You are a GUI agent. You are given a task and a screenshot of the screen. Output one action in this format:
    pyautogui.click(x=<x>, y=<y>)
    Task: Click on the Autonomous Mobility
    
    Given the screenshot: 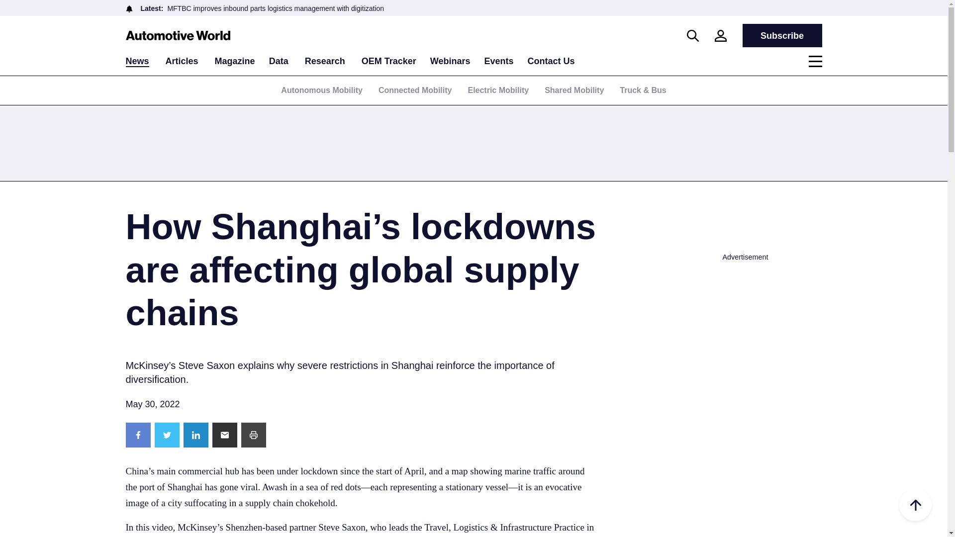 What is the action you would take?
    pyautogui.click(x=321, y=90)
    